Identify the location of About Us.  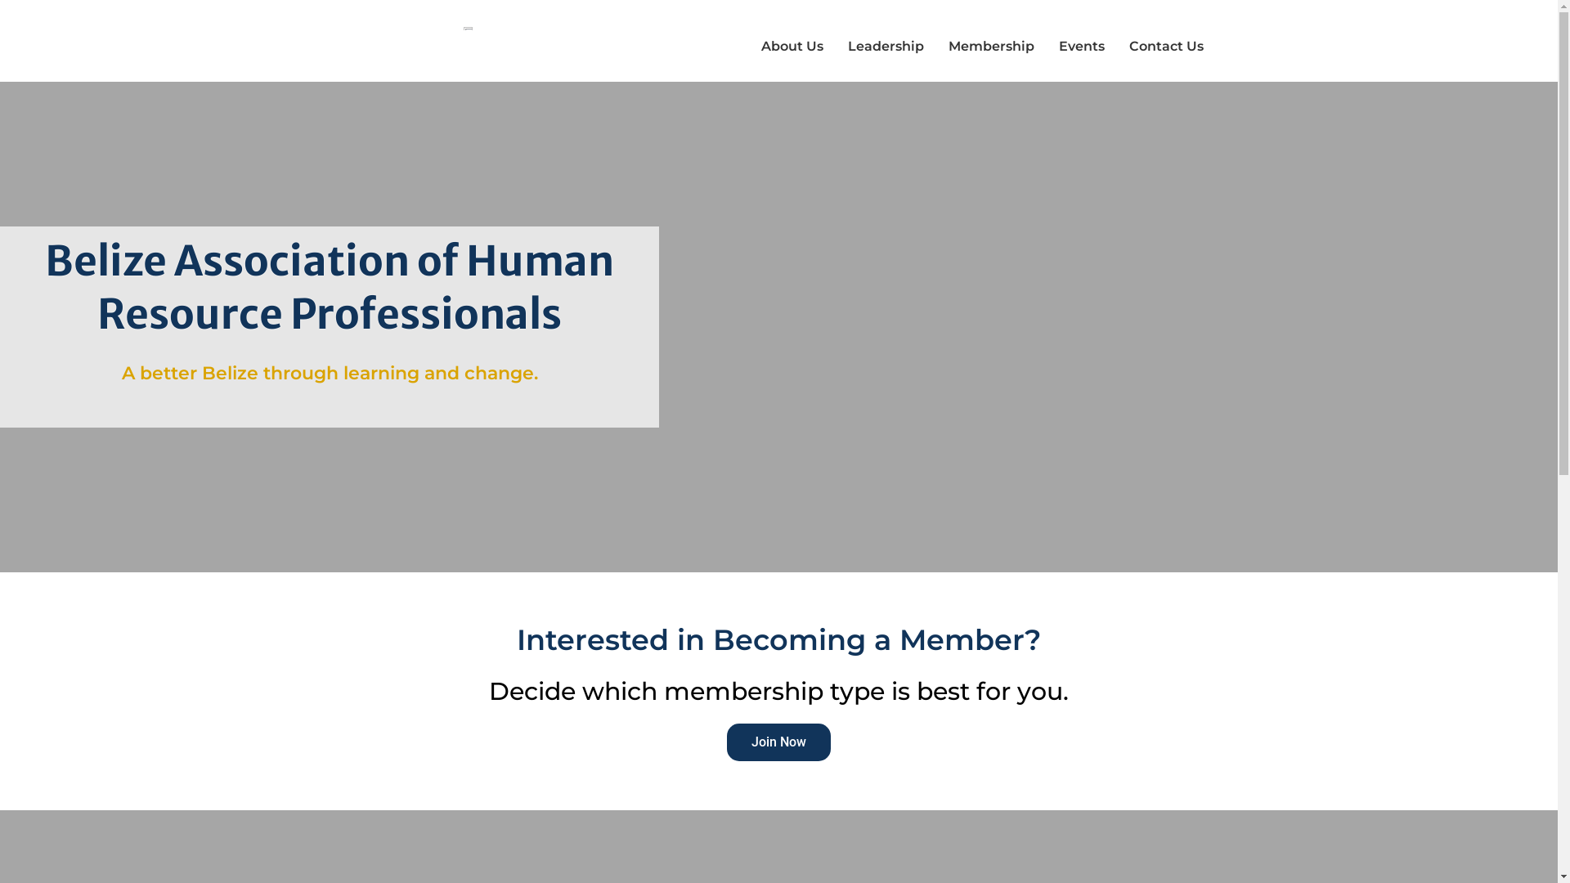
(792, 47).